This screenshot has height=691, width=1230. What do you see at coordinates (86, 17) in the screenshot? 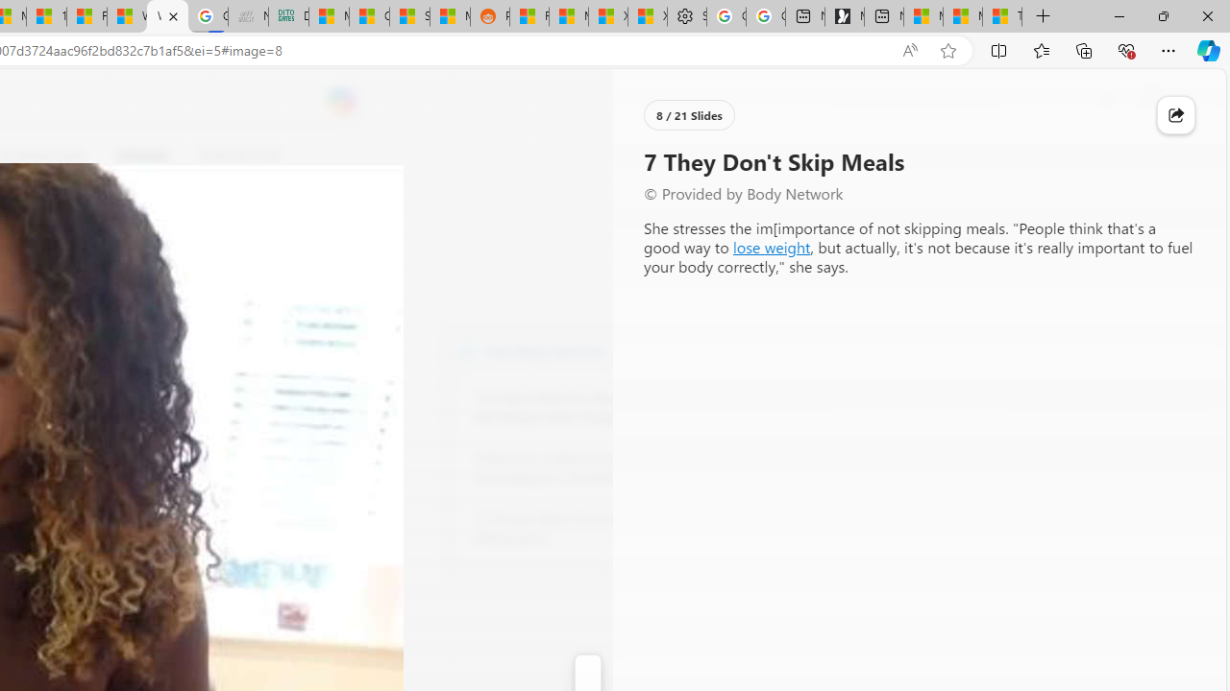
I see `Fitness - MSN` at bounding box center [86, 17].